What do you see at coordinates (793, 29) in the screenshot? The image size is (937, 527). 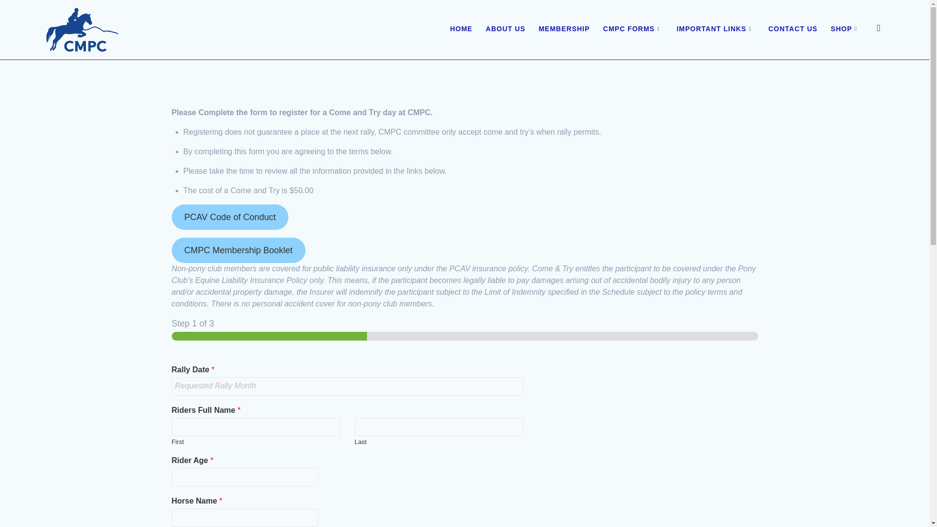 I see `CONTACT US` at bounding box center [793, 29].